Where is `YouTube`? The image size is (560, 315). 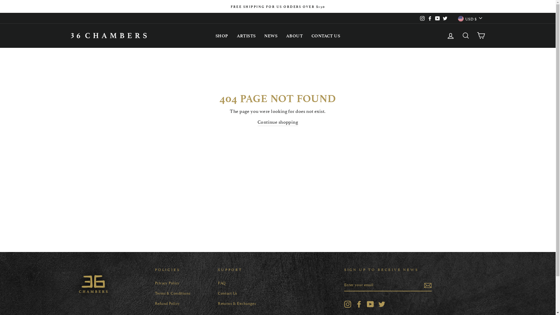
YouTube is located at coordinates (437, 18).